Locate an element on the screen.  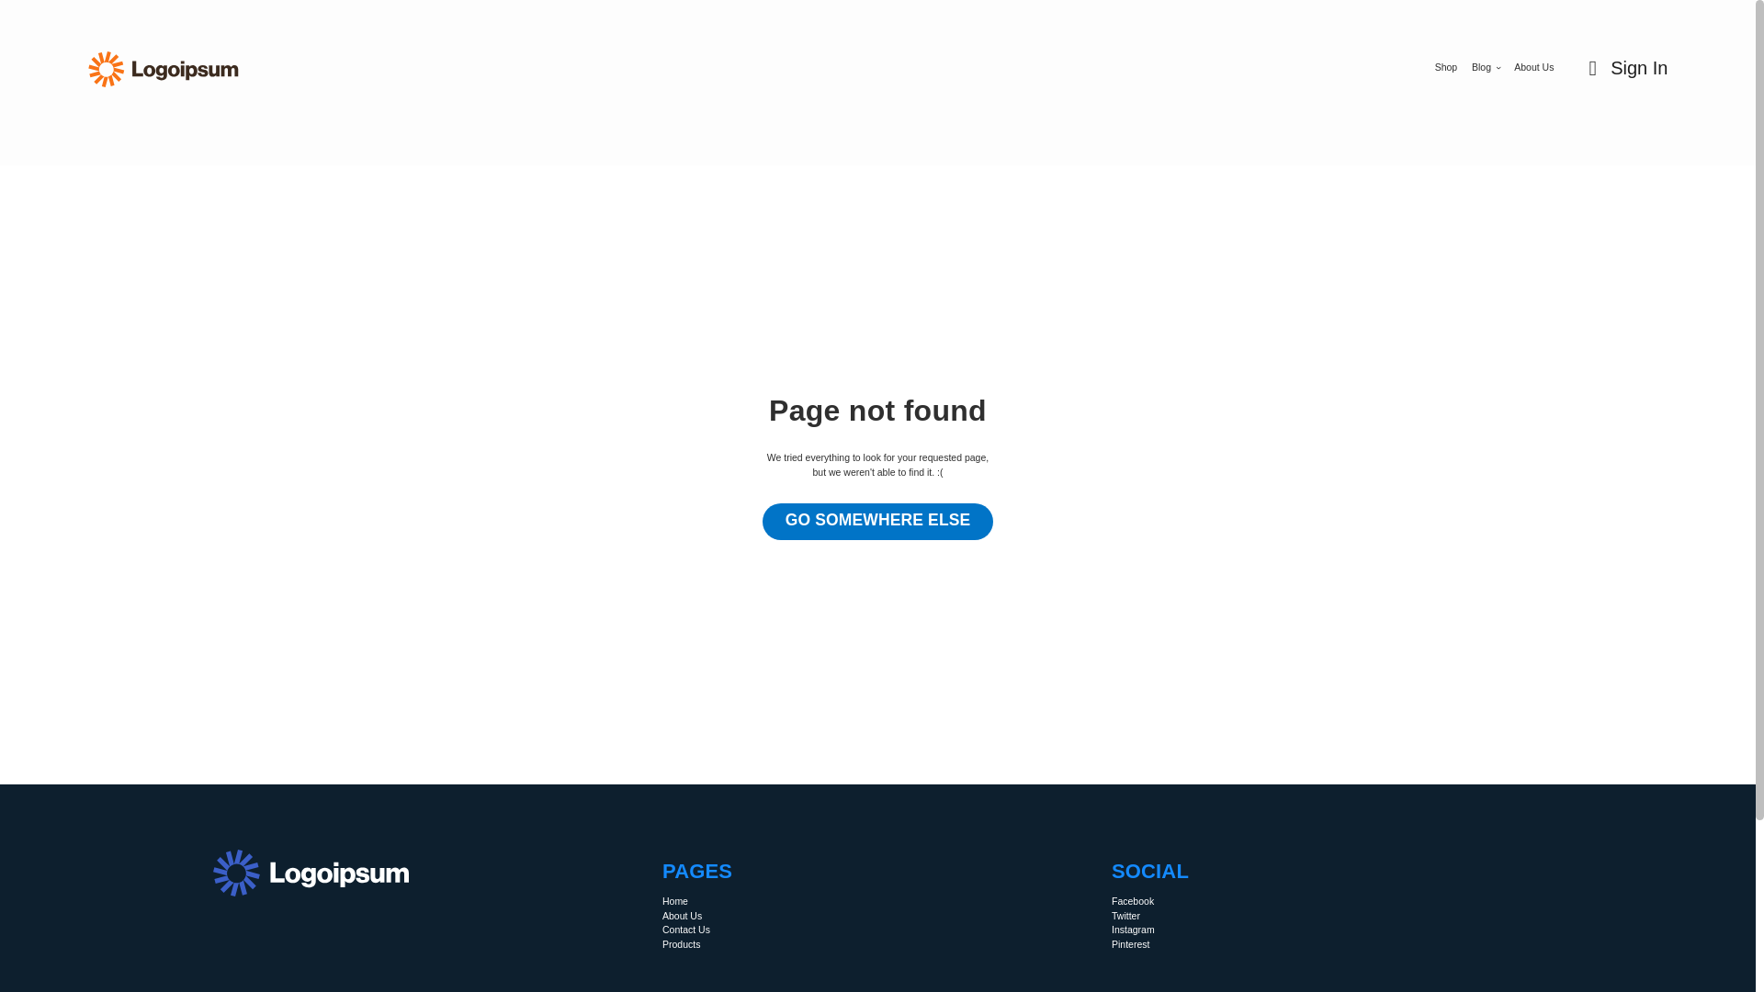
Products is located at coordinates (682, 944).